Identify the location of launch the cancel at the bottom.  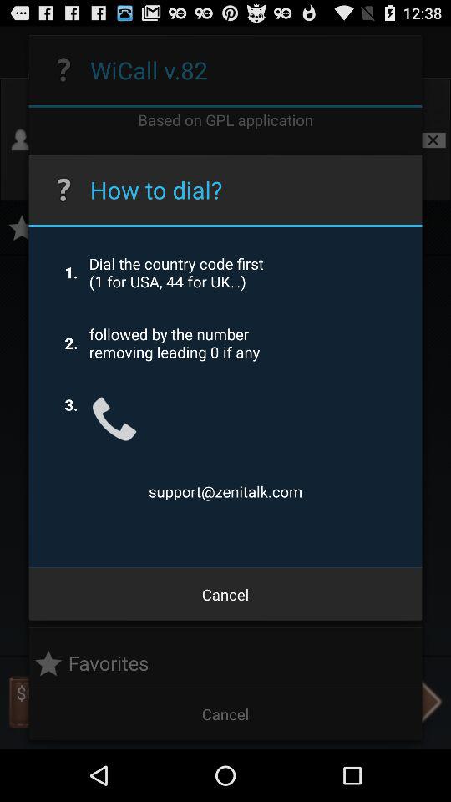
(225, 595).